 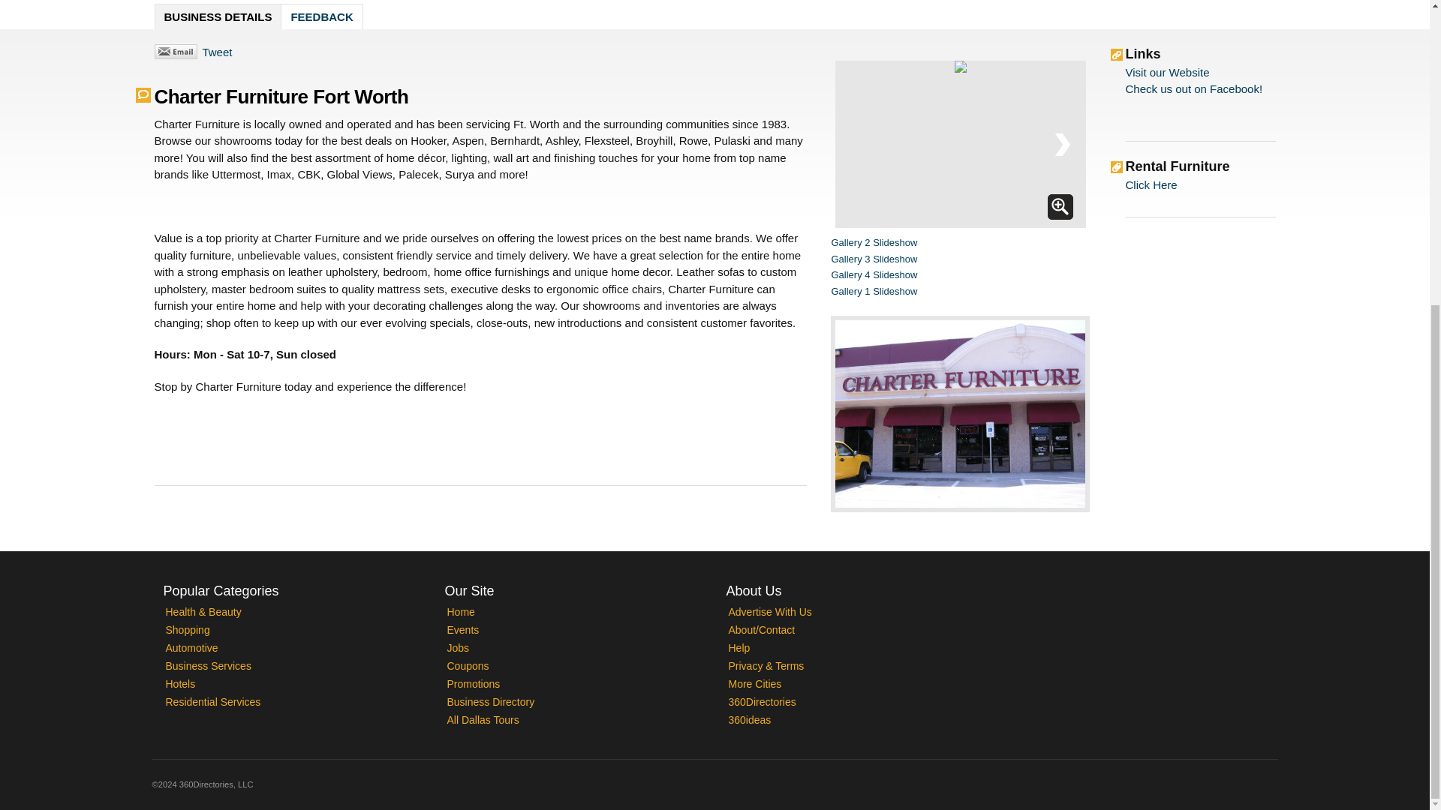 What do you see at coordinates (874, 242) in the screenshot?
I see `Gallery 2 Slideshow` at bounding box center [874, 242].